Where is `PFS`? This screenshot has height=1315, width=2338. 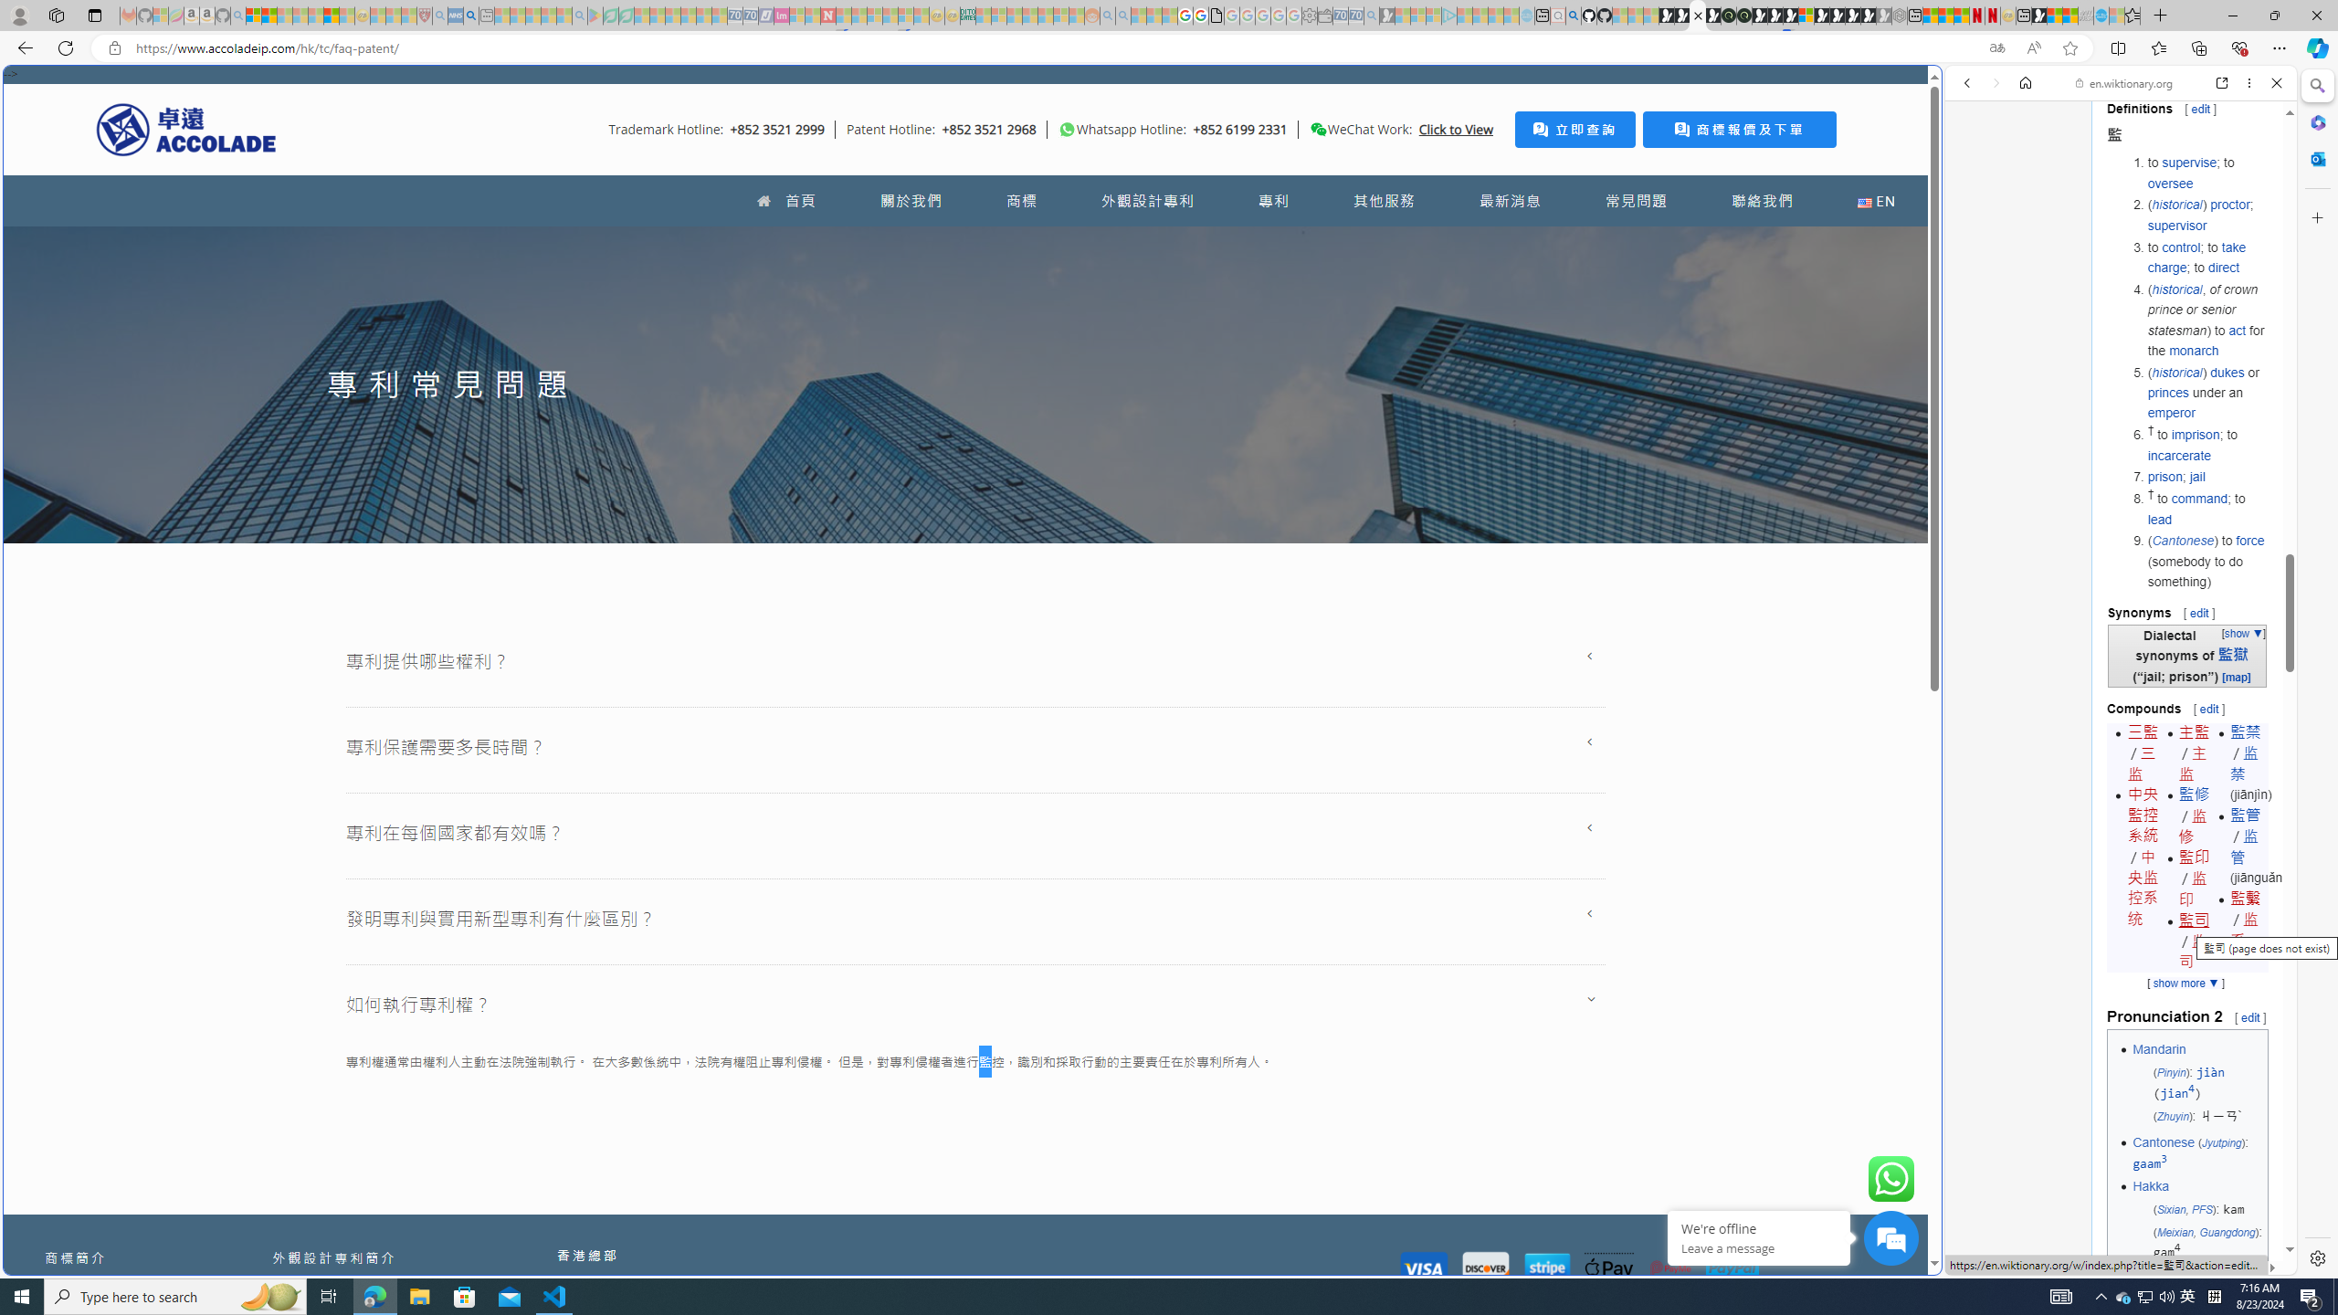
PFS is located at coordinates (2201, 1209).